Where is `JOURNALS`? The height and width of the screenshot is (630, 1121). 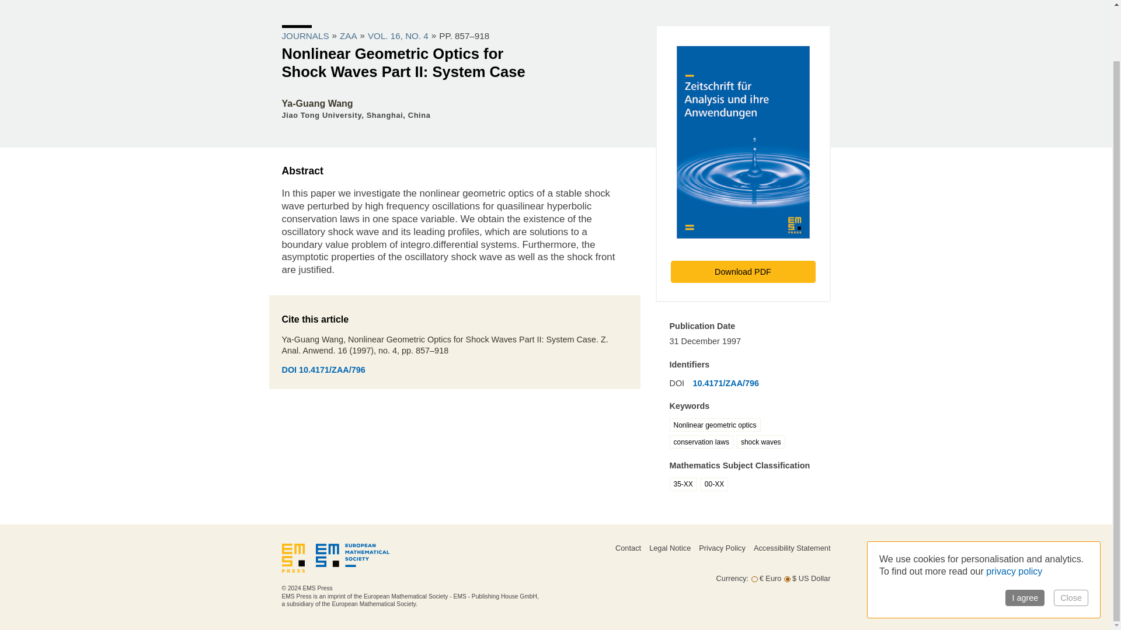 JOURNALS is located at coordinates (305, 36).